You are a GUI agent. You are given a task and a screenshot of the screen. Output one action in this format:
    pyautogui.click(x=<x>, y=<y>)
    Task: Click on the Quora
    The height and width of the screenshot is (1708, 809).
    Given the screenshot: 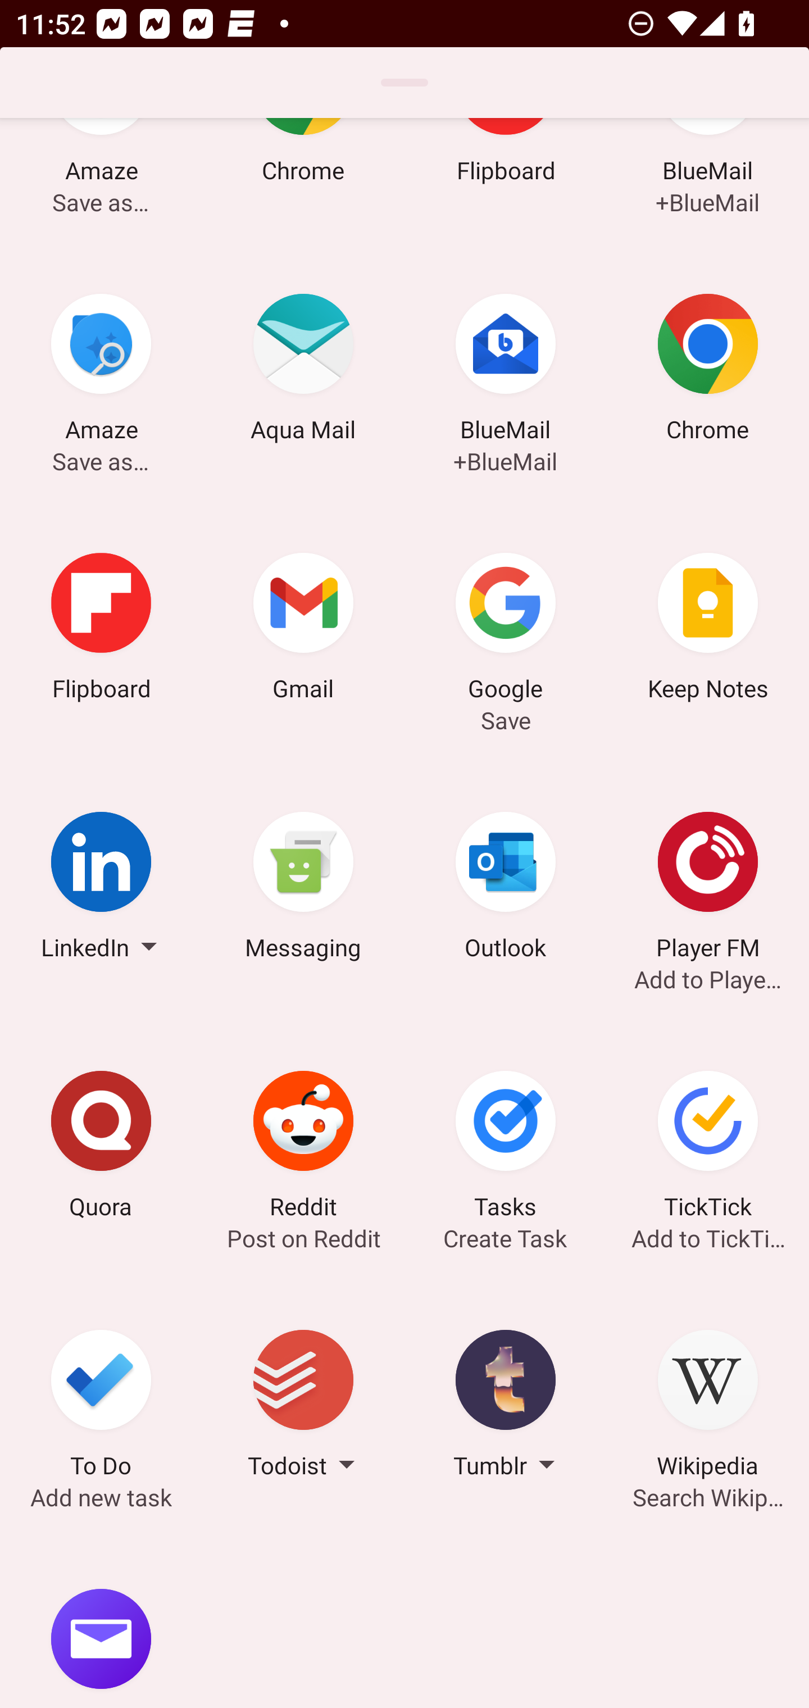 What is the action you would take?
    pyautogui.click(x=101, y=1147)
    